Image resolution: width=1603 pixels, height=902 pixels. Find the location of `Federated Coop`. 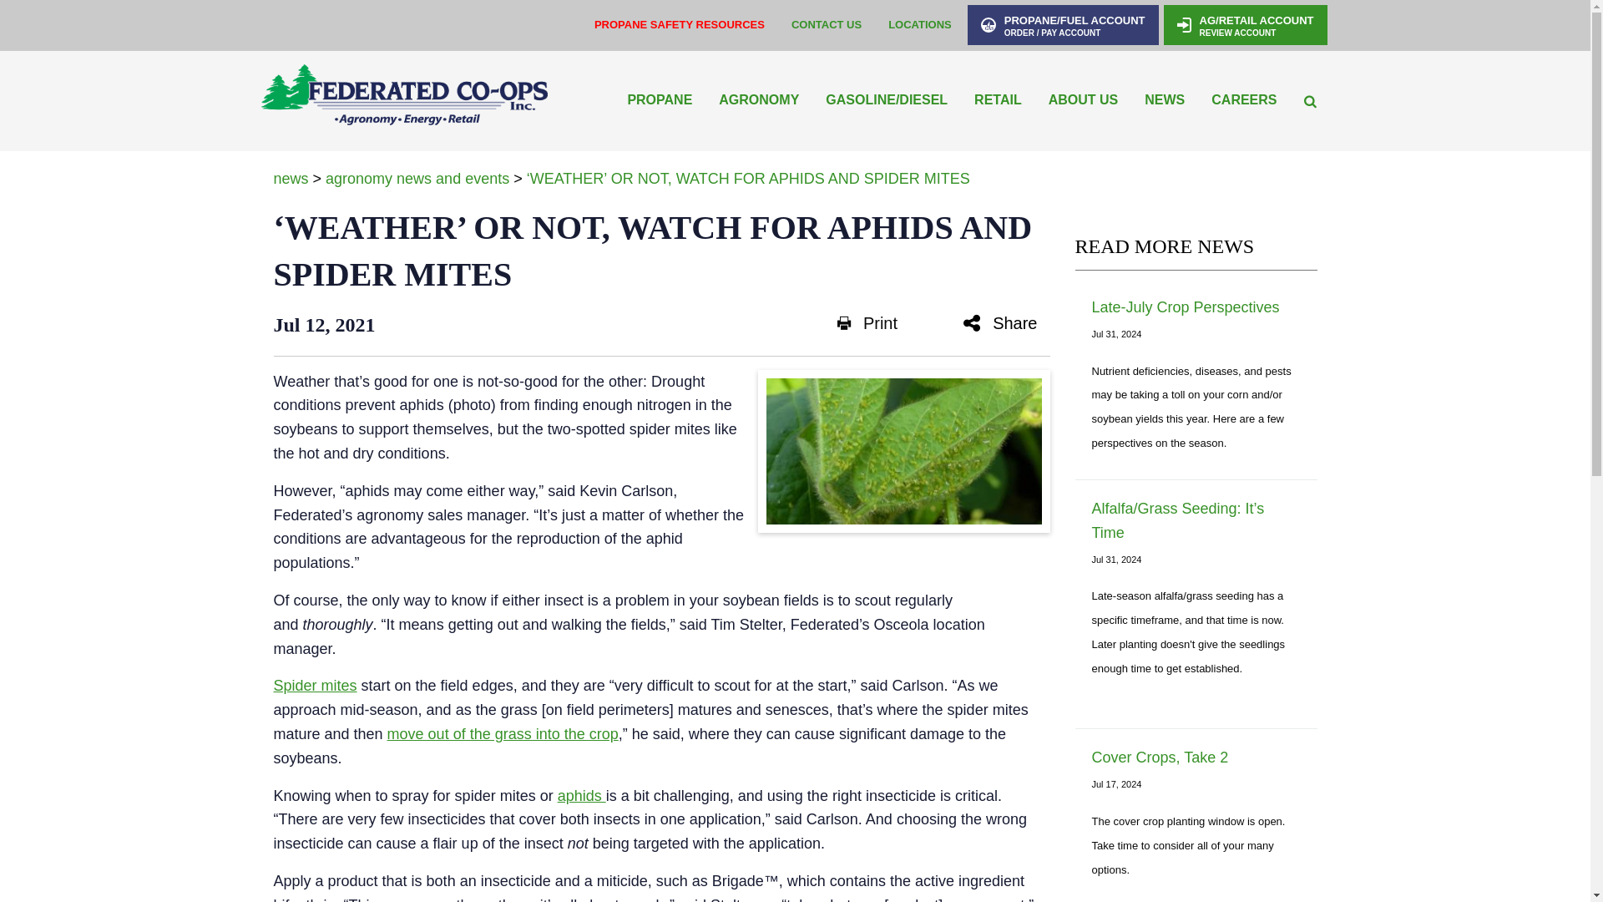

Federated Coop is located at coordinates (402, 100).